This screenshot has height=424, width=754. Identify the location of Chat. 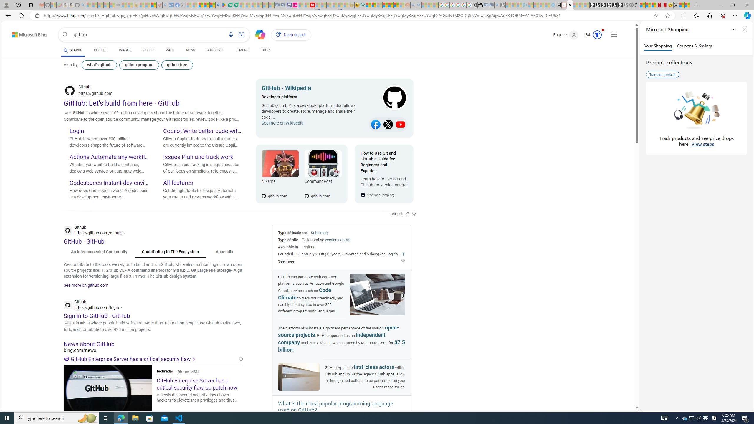
(258, 34).